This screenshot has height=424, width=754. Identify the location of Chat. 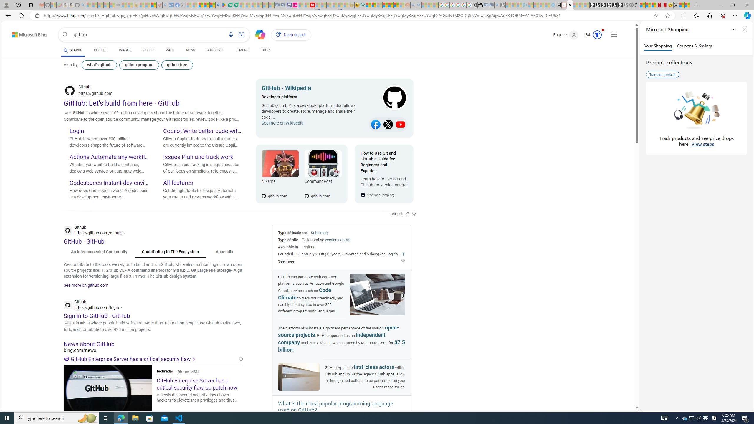
(258, 34).